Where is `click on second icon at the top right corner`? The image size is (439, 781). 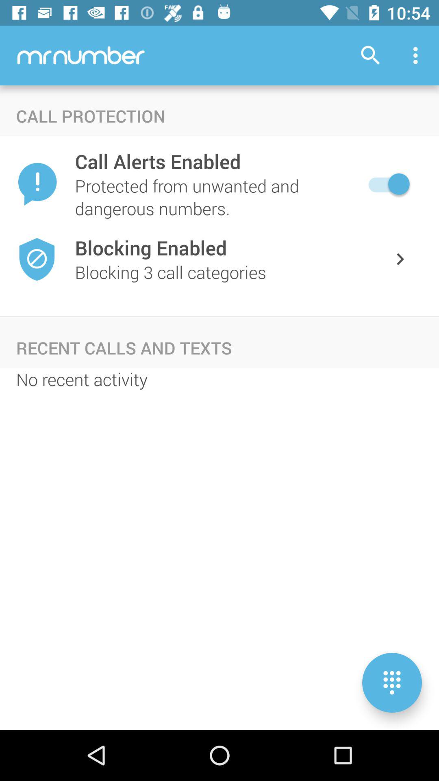
click on second icon at the top right corner is located at coordinates (418, 55).